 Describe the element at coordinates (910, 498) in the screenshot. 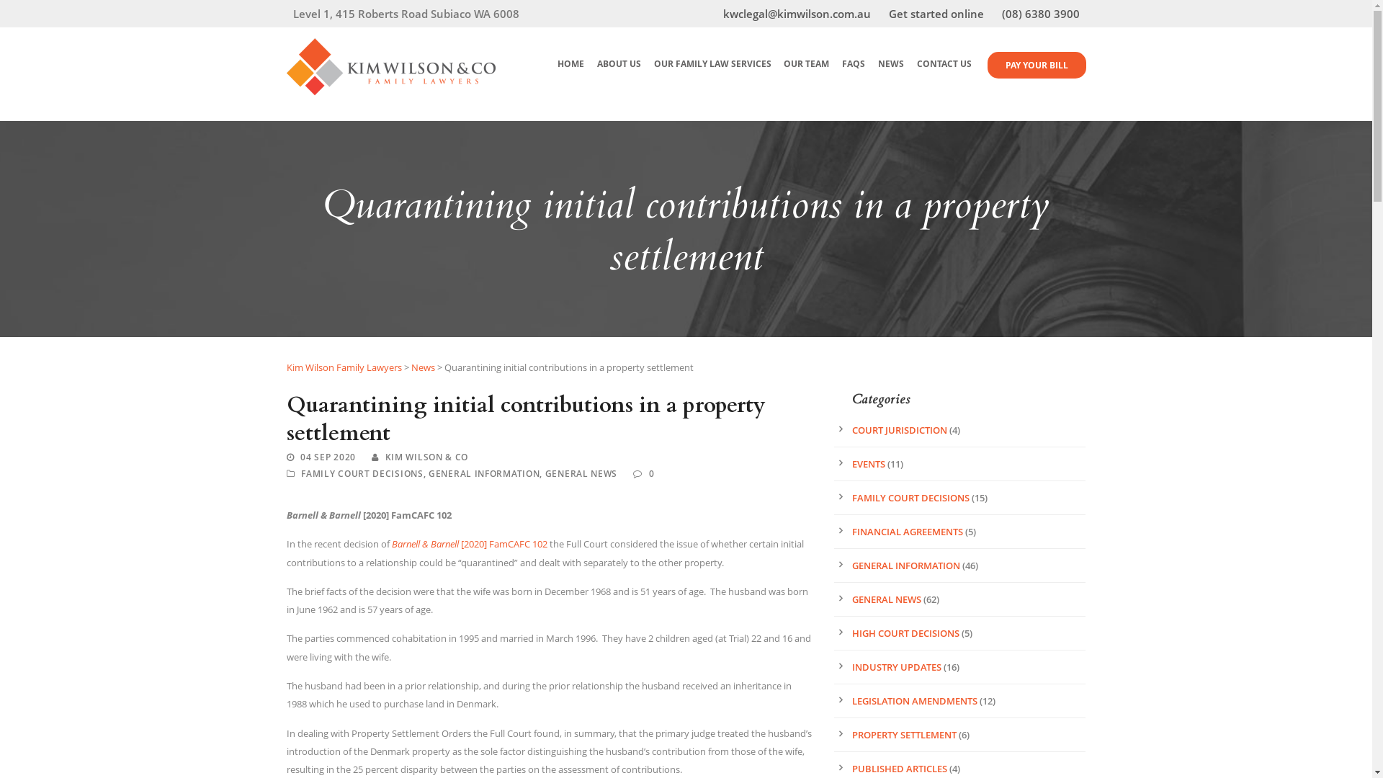

I see `FAMILY COURT DECISIONS` at that location.